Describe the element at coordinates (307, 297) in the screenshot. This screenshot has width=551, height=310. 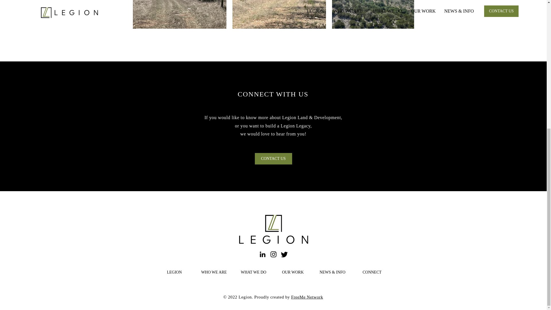
I see `FreeMe Network` at that location.